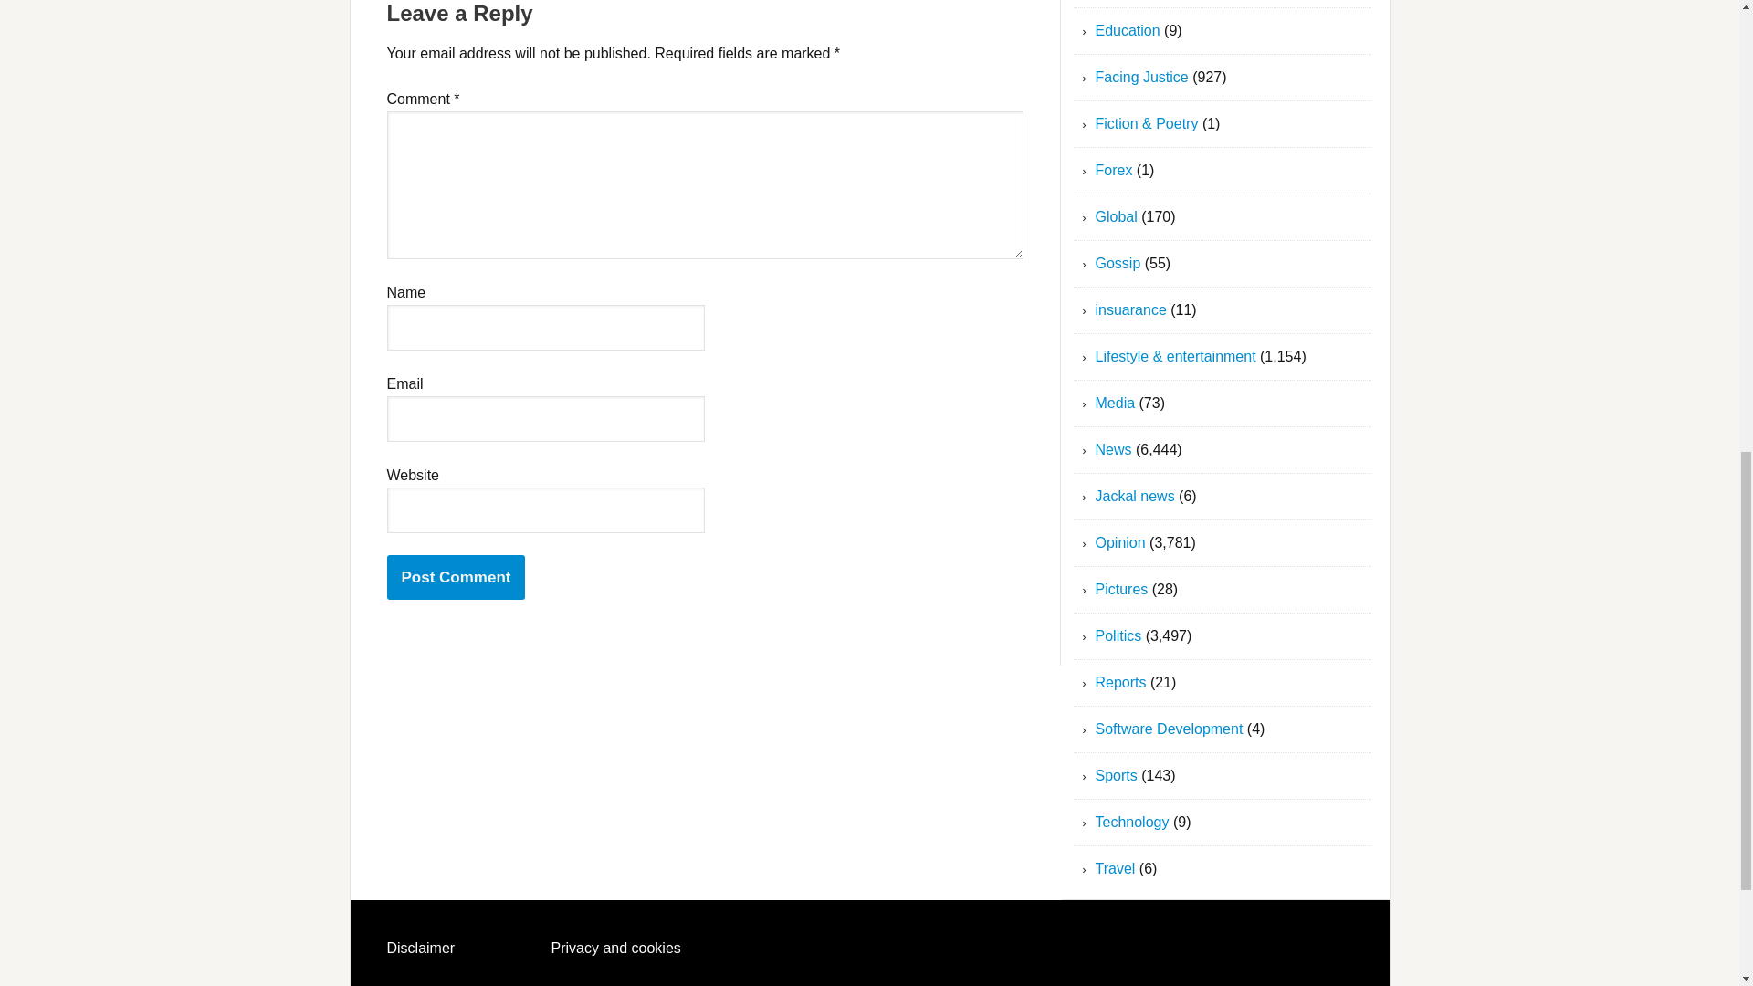  Describe the element at coordinates (1114, 449) in the screenshot. I see `News` at that location.